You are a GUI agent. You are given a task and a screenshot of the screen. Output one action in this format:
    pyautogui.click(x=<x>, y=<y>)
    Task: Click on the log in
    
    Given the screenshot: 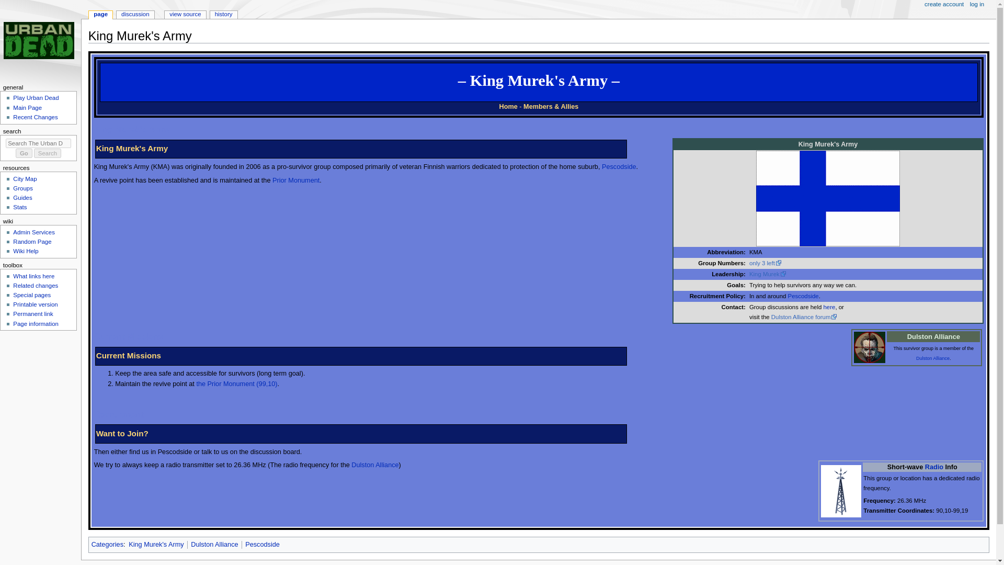 What is the action you would take?
    pyautogui.click(x=977, y=5)
    